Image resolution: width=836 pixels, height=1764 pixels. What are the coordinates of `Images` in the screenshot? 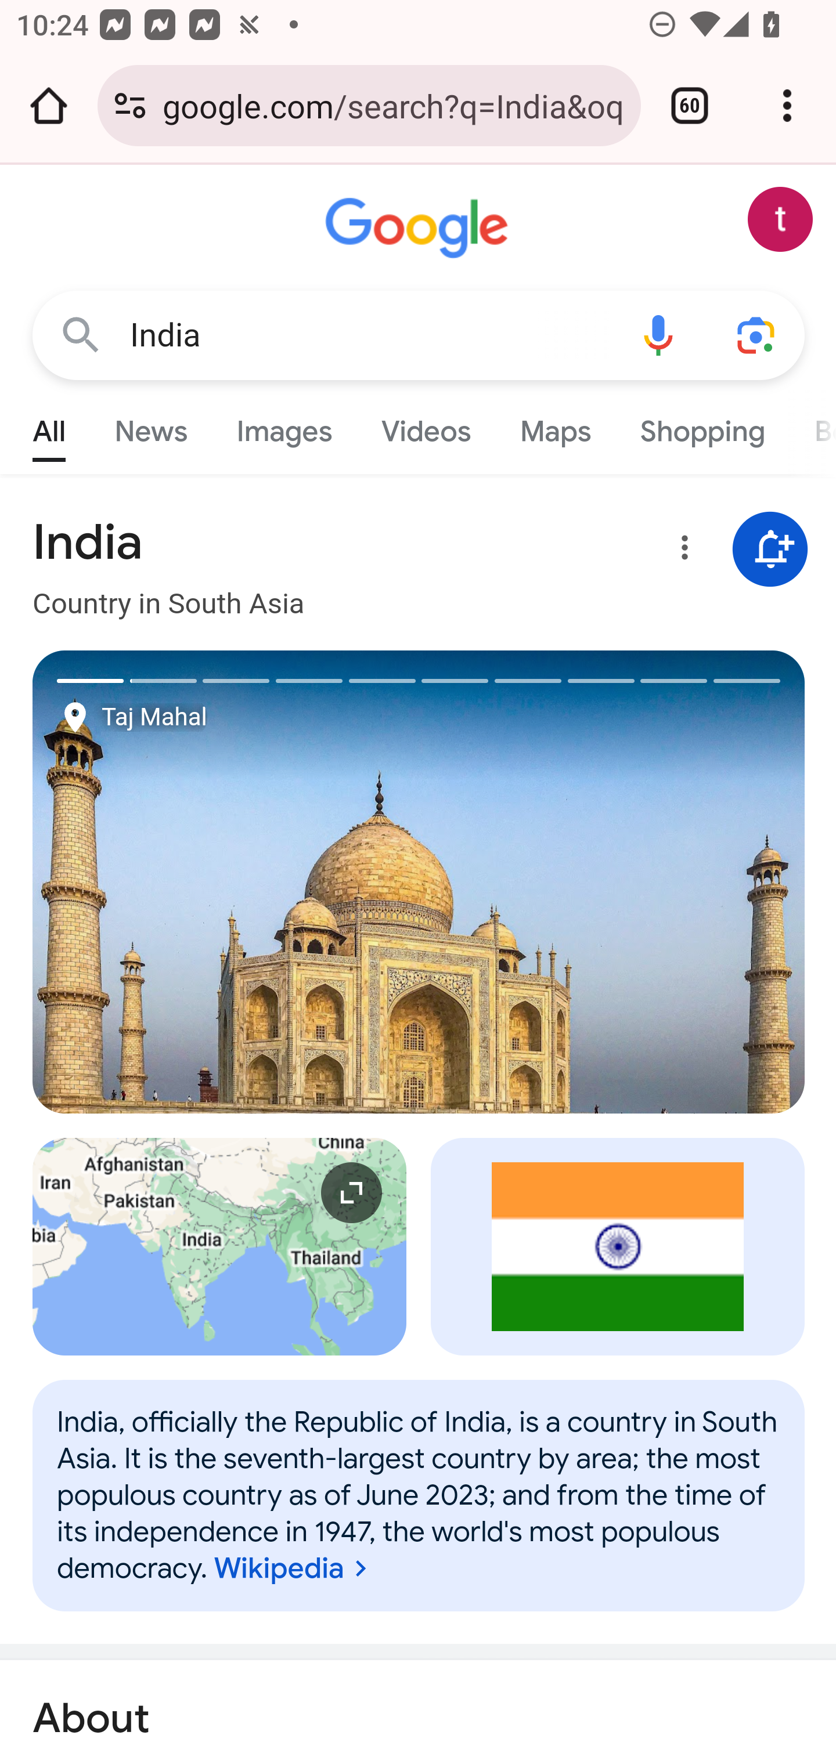 It's located at (284, 426).